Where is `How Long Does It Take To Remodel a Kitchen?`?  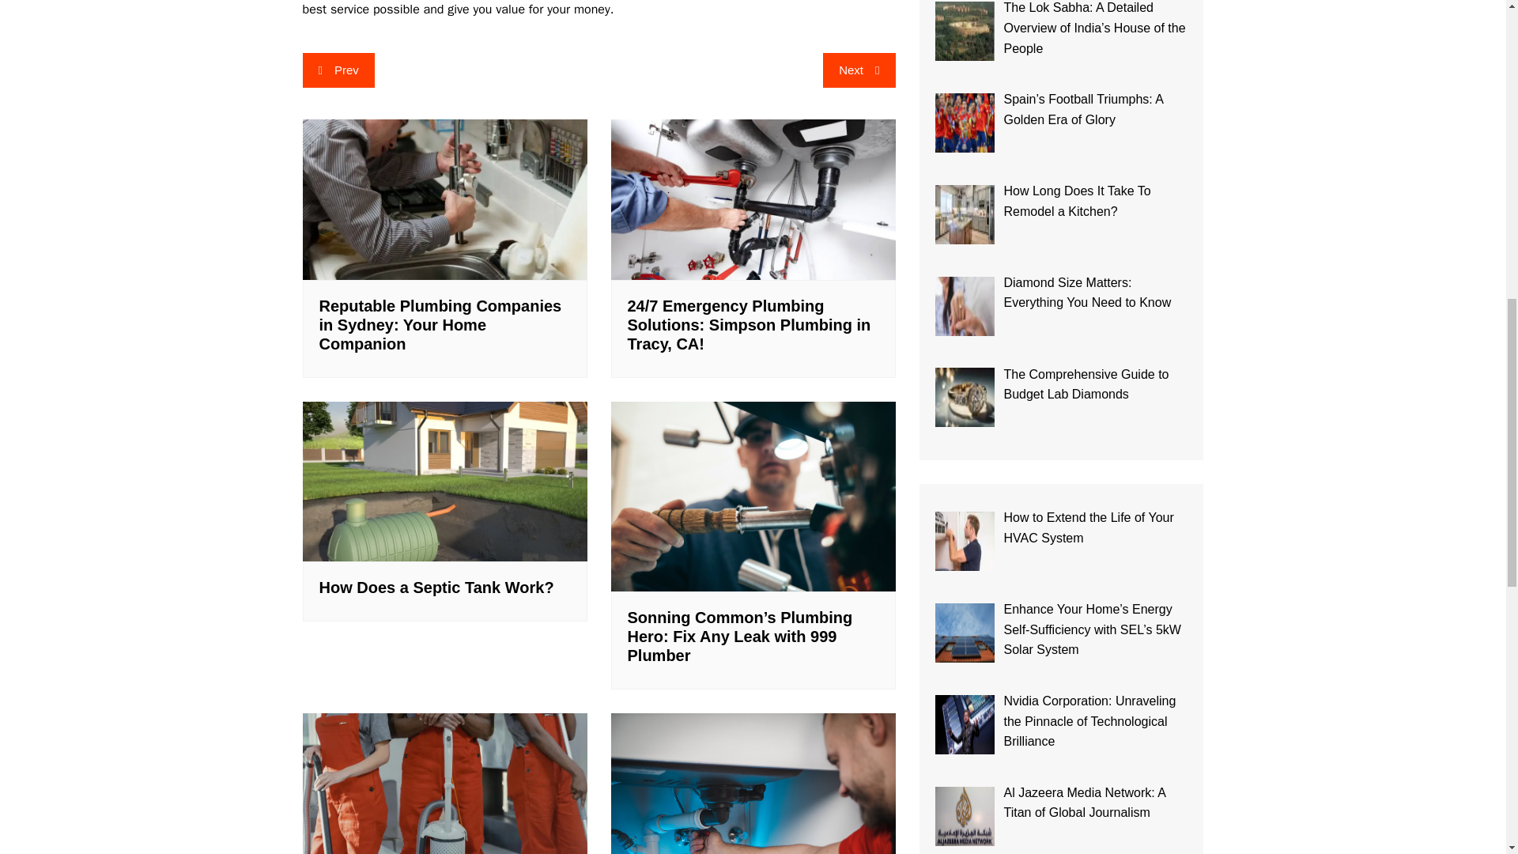
How Long Does It Take To Remodel a Kitchen? is located at coordinates (965, 214).